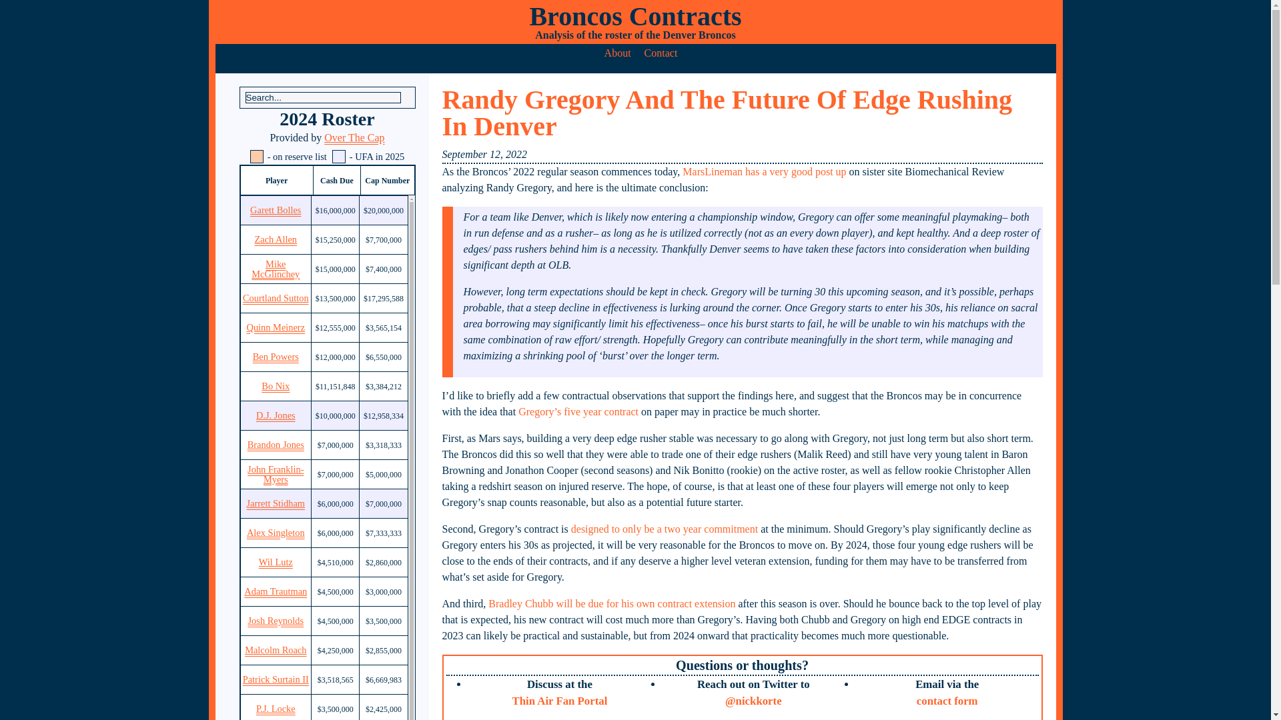  I want to click on Thin Air Fan Portal, so click(559, 701).